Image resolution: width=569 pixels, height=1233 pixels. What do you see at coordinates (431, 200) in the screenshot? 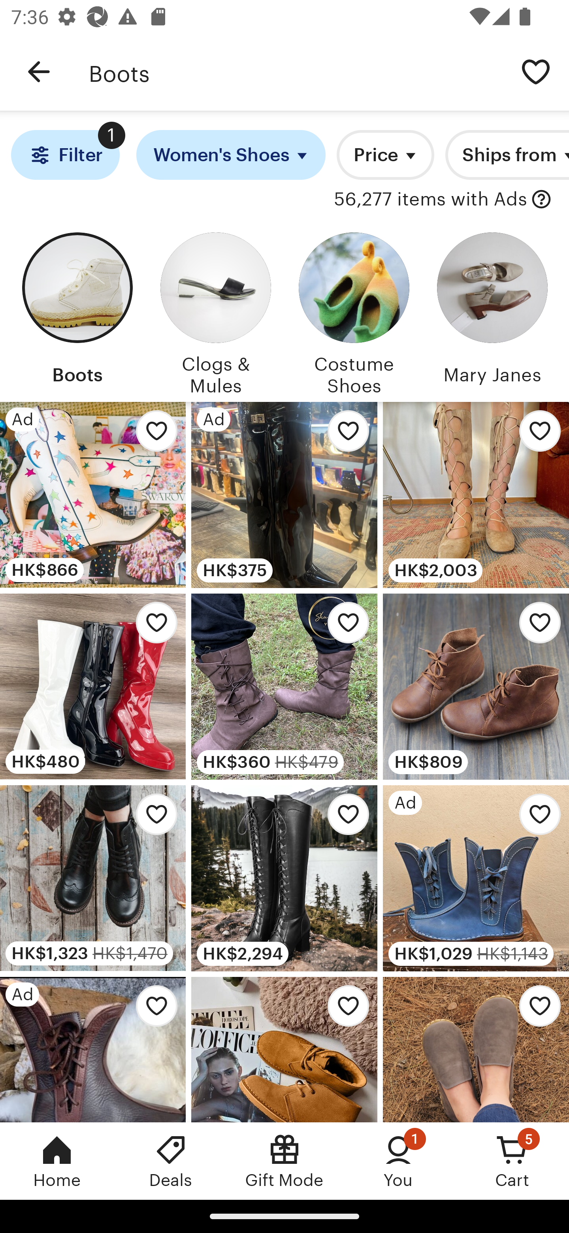
I see `56,277 items with Ads` at bounding box center [431, 200].